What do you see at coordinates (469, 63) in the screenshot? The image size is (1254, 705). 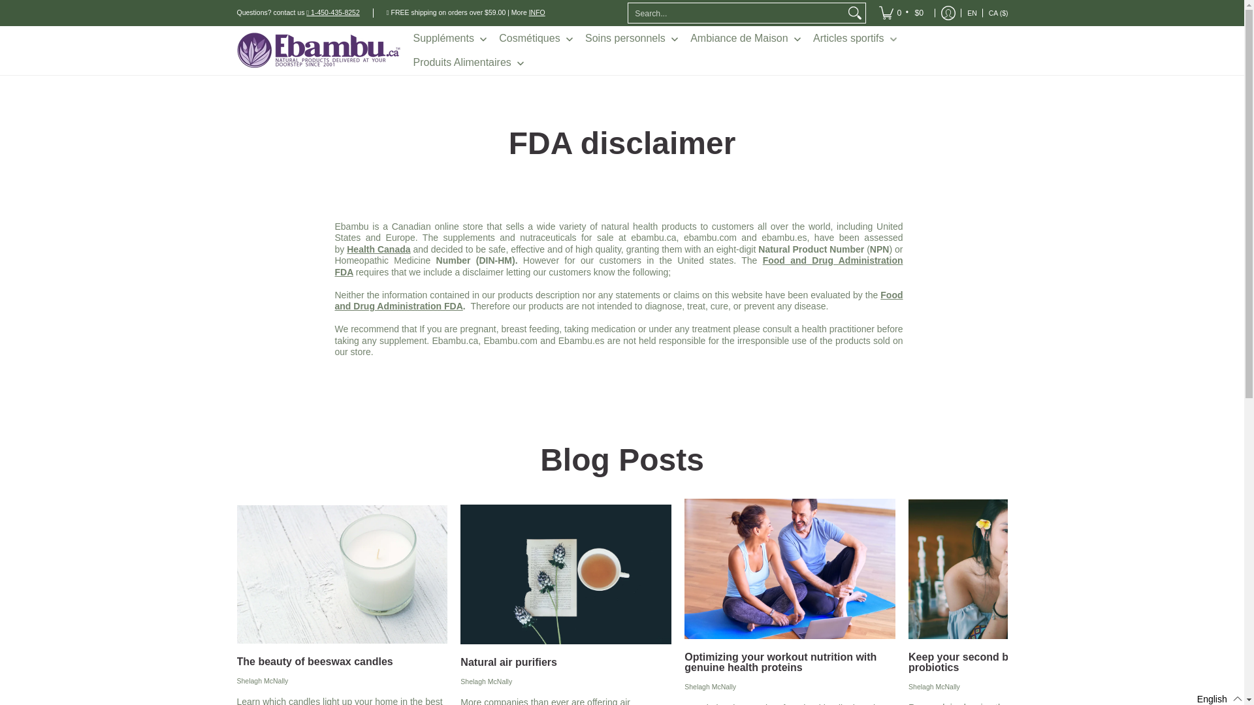 I see `Produits Alimentaires` at bounding box center [469, 63].